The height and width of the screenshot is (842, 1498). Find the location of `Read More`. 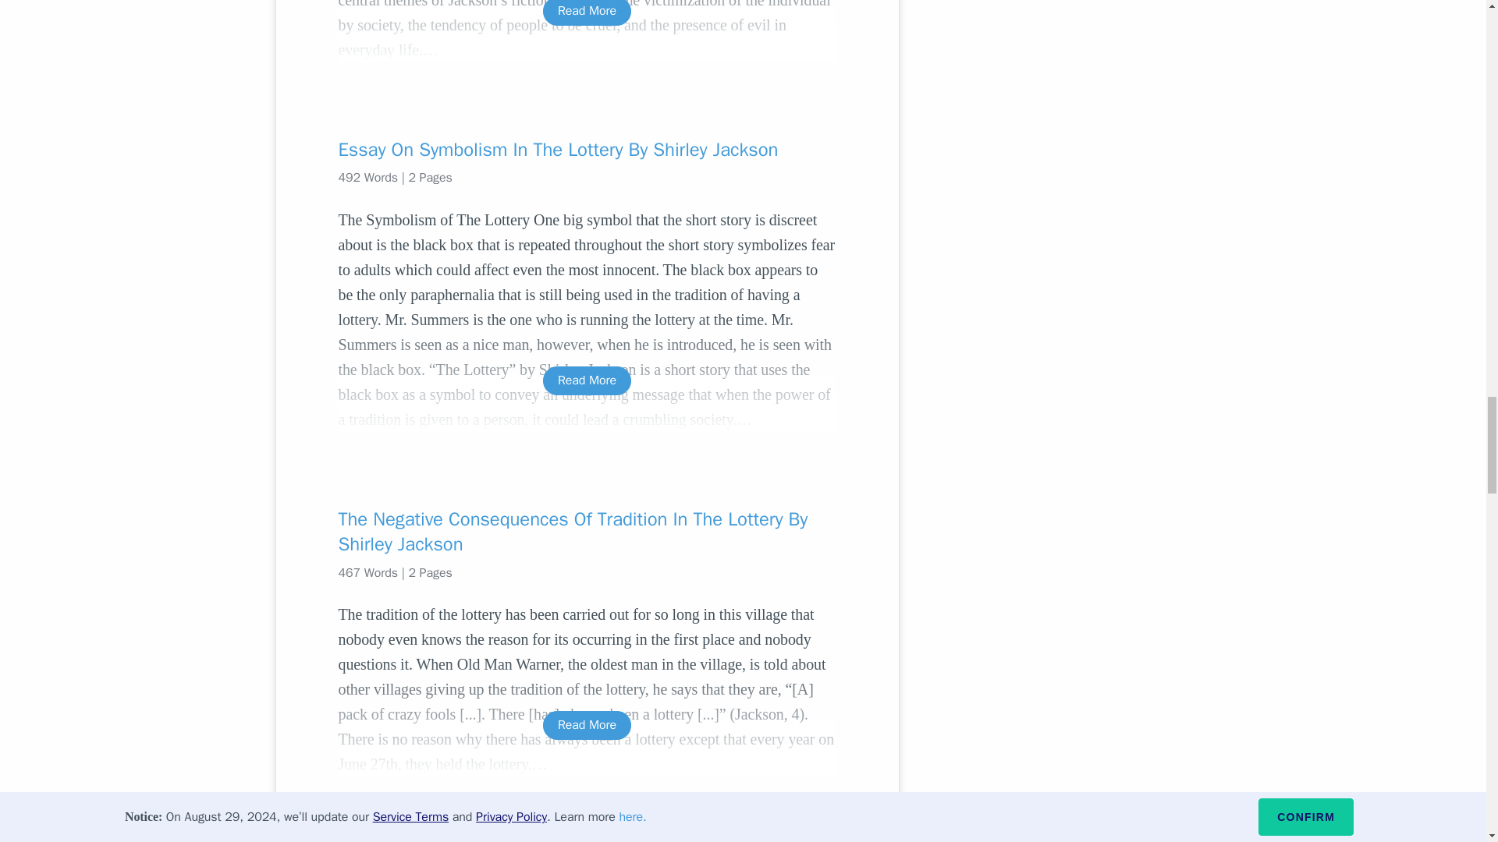

Read More is located at coordinates (587, 725).